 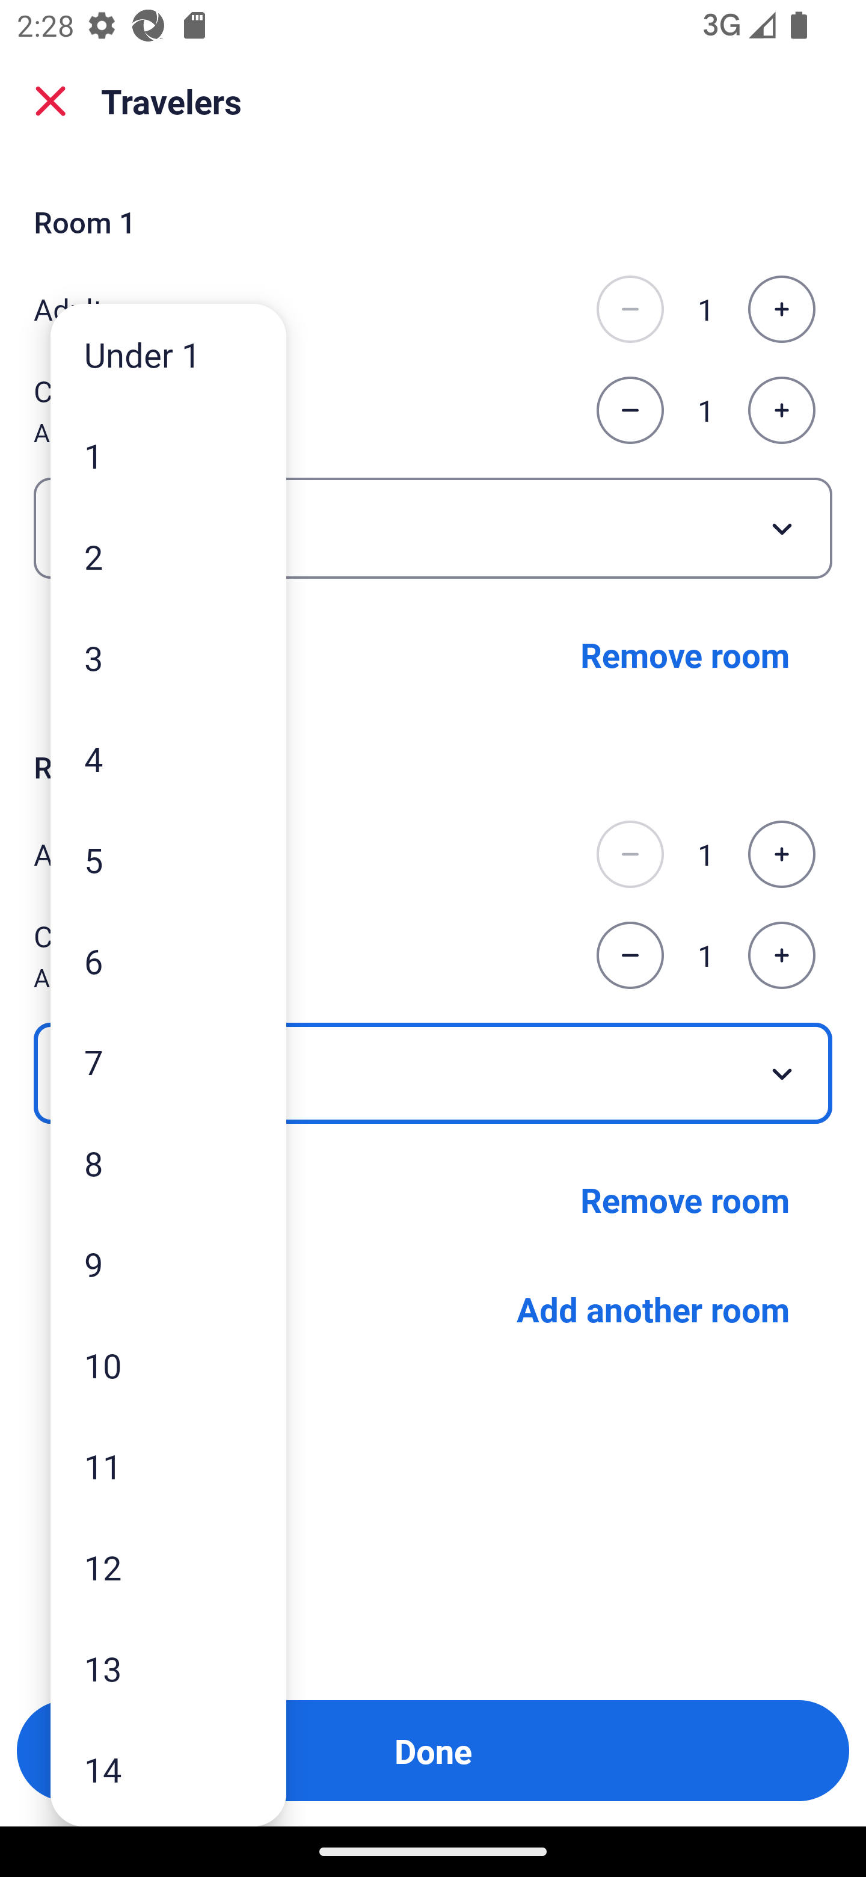 What do you see at coordinates (168, 556) in the screenshot?
I see `2` at bounding box center [168, 556].